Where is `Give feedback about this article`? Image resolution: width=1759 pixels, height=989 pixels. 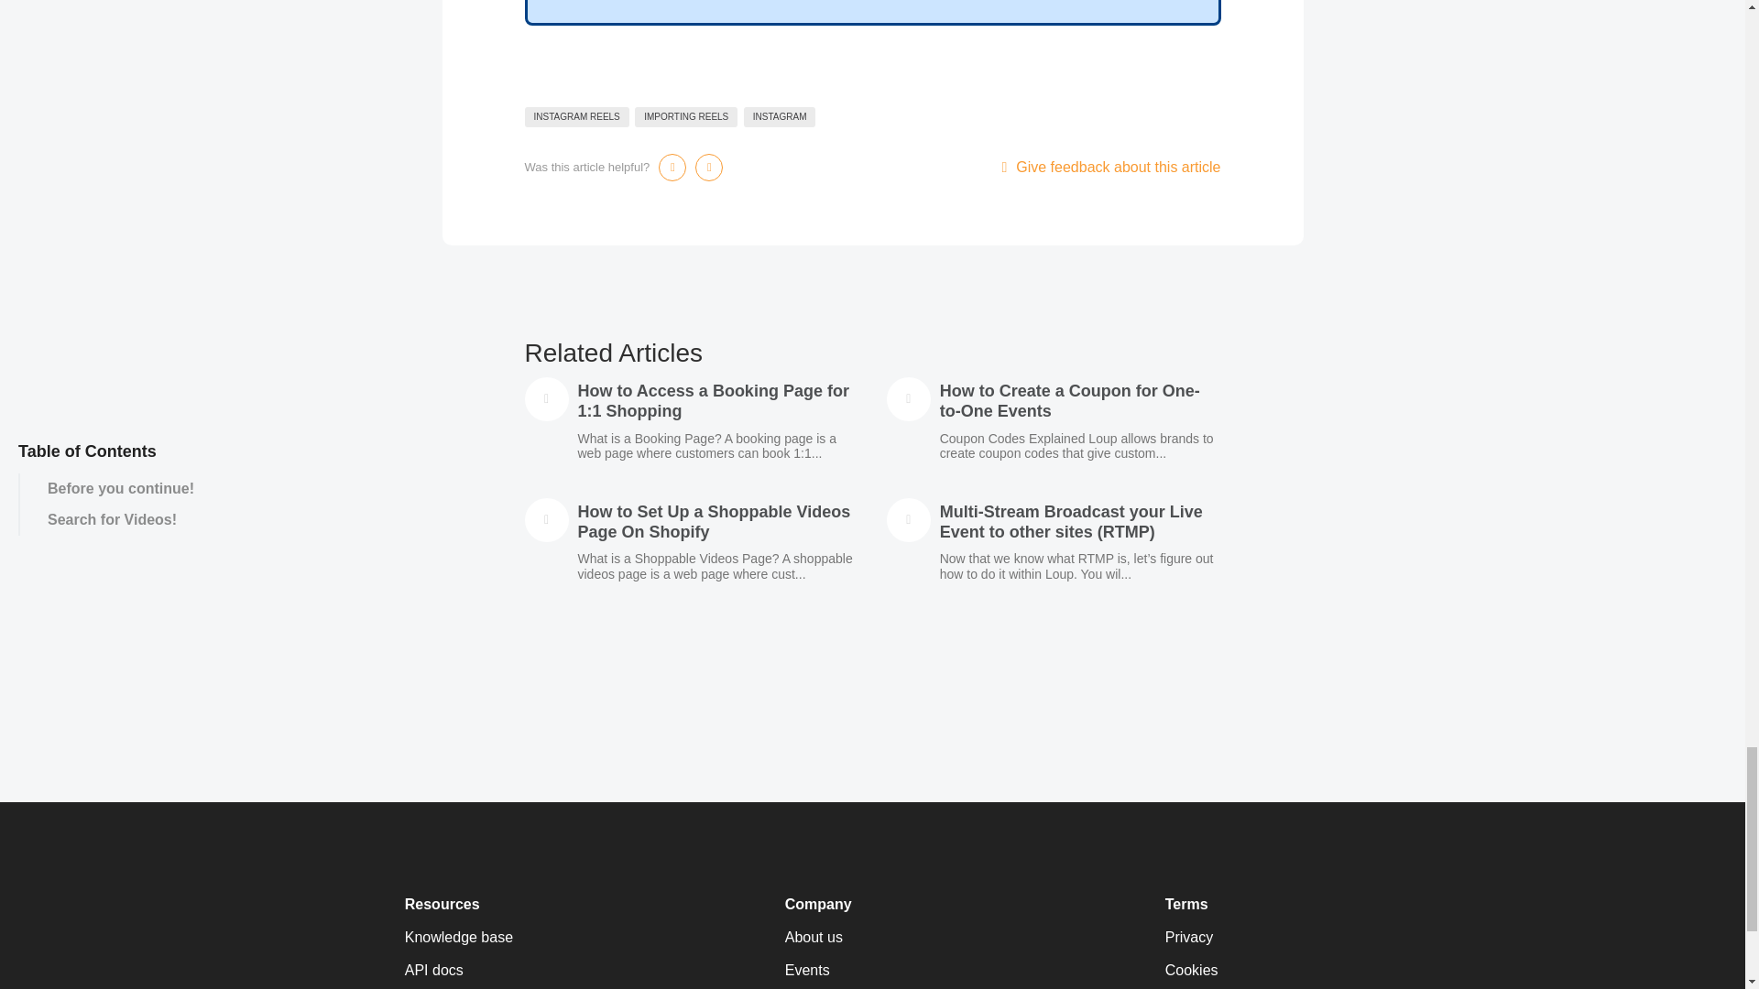 Give feedback about this article is located at coordinates (1110, 167).